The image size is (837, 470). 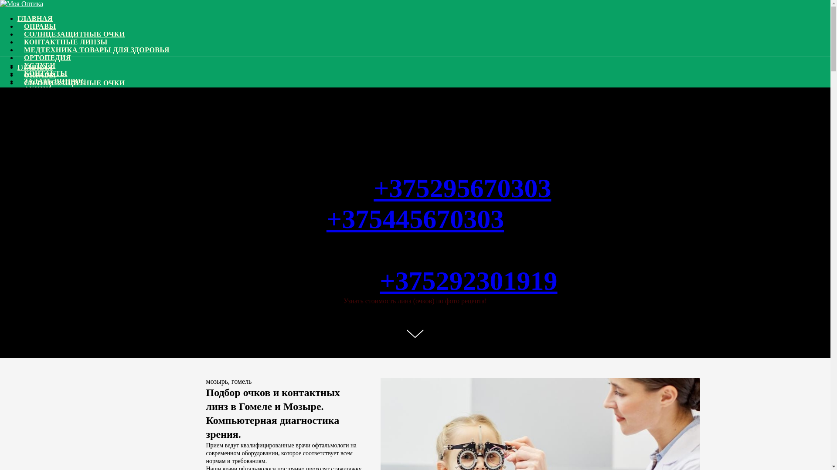 What do you see at coordinates (415, 234) in the screenshot?
I see `+375445670303` at bounding box center [415, 234].